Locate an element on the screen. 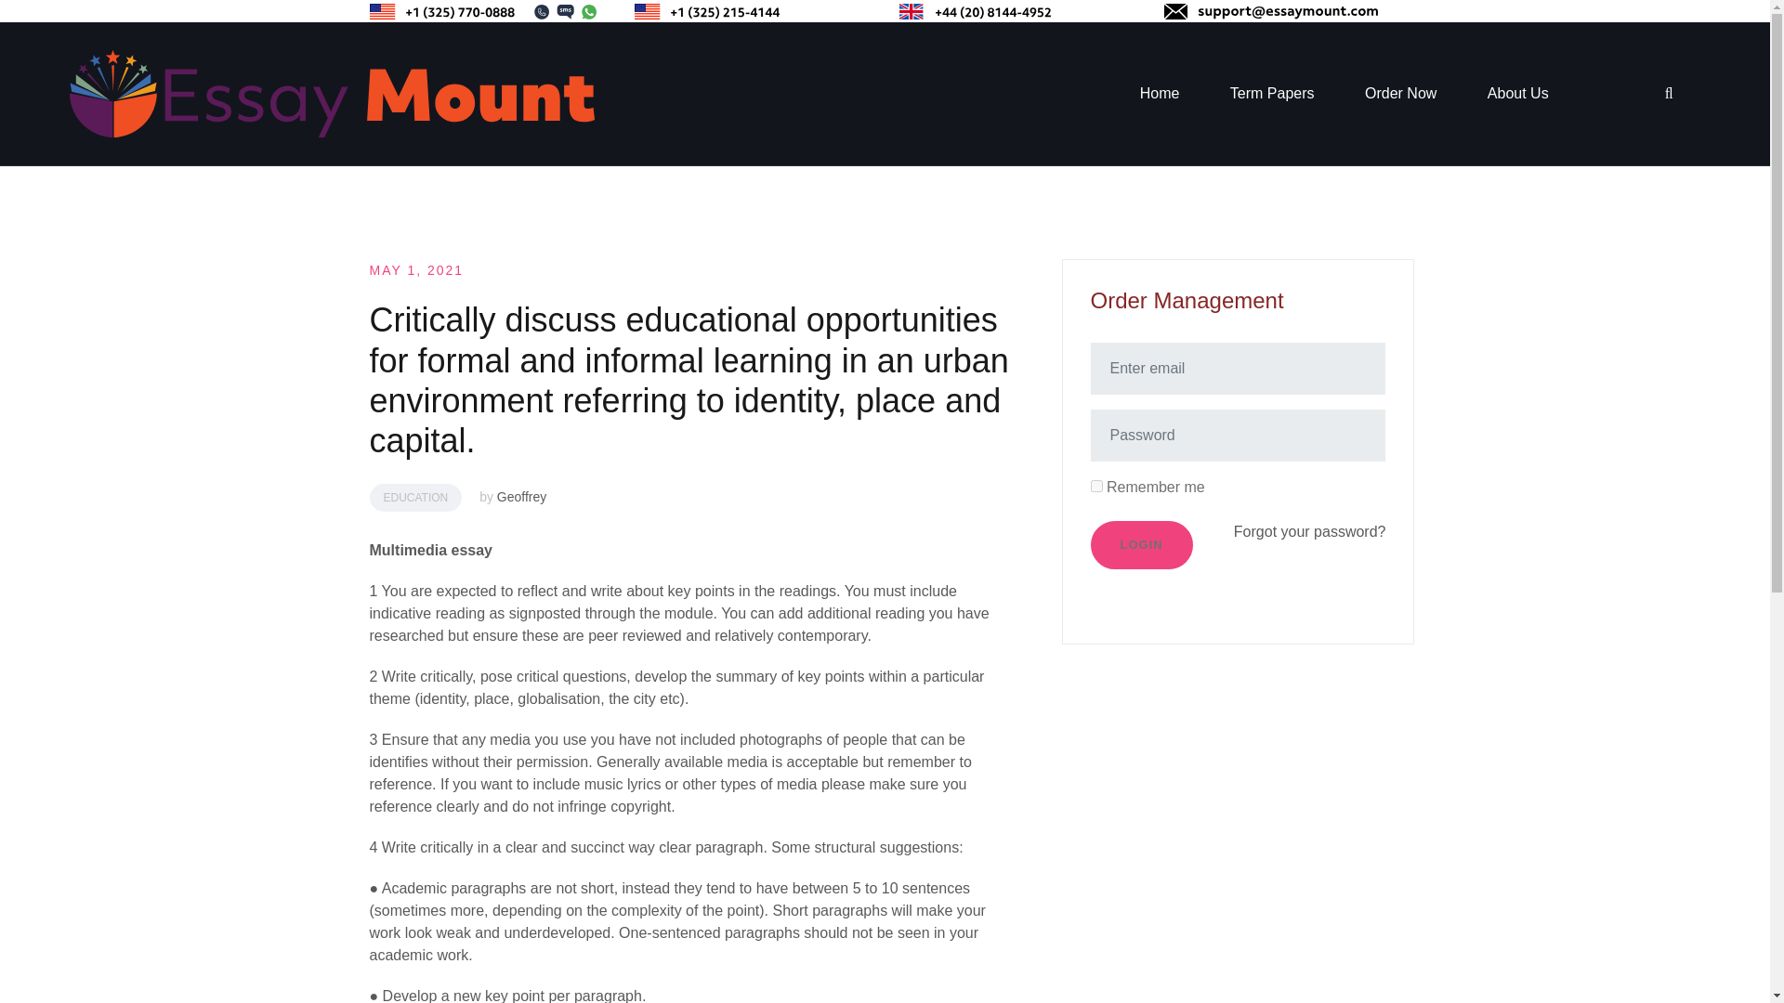  Recover password is located at coordinates (1310, 531).